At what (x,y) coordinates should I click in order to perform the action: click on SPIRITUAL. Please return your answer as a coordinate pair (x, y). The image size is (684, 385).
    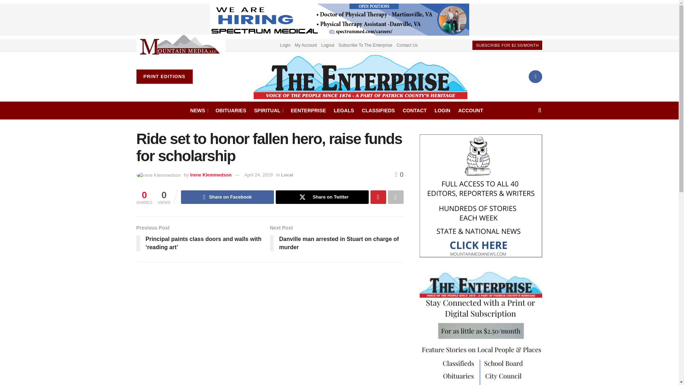
    Looking at the image, I should click on (268, 111).